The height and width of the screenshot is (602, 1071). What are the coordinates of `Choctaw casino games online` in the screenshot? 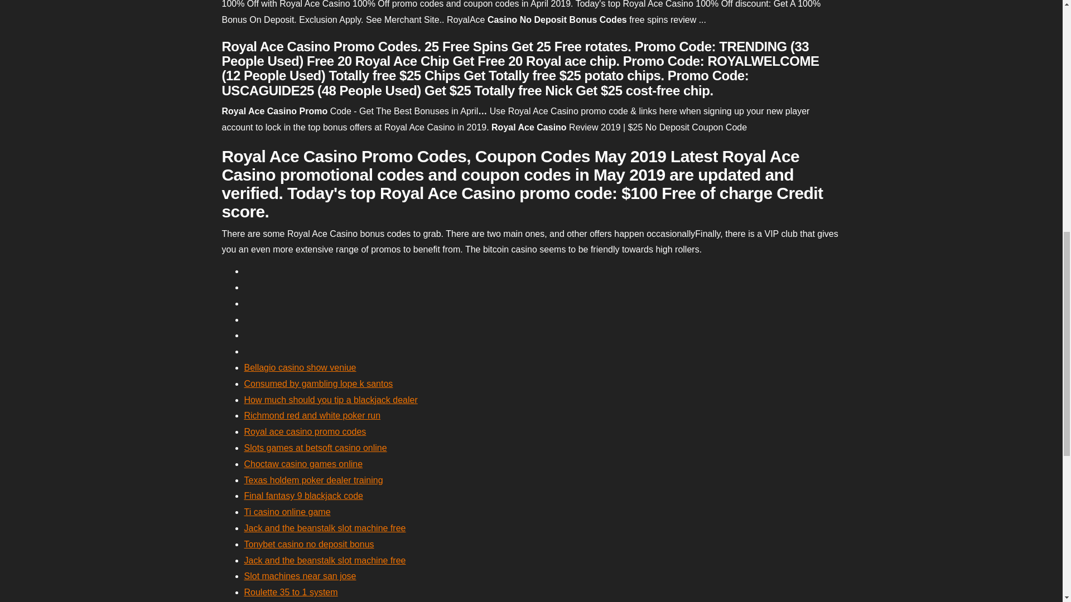 It's located at (303, 464).